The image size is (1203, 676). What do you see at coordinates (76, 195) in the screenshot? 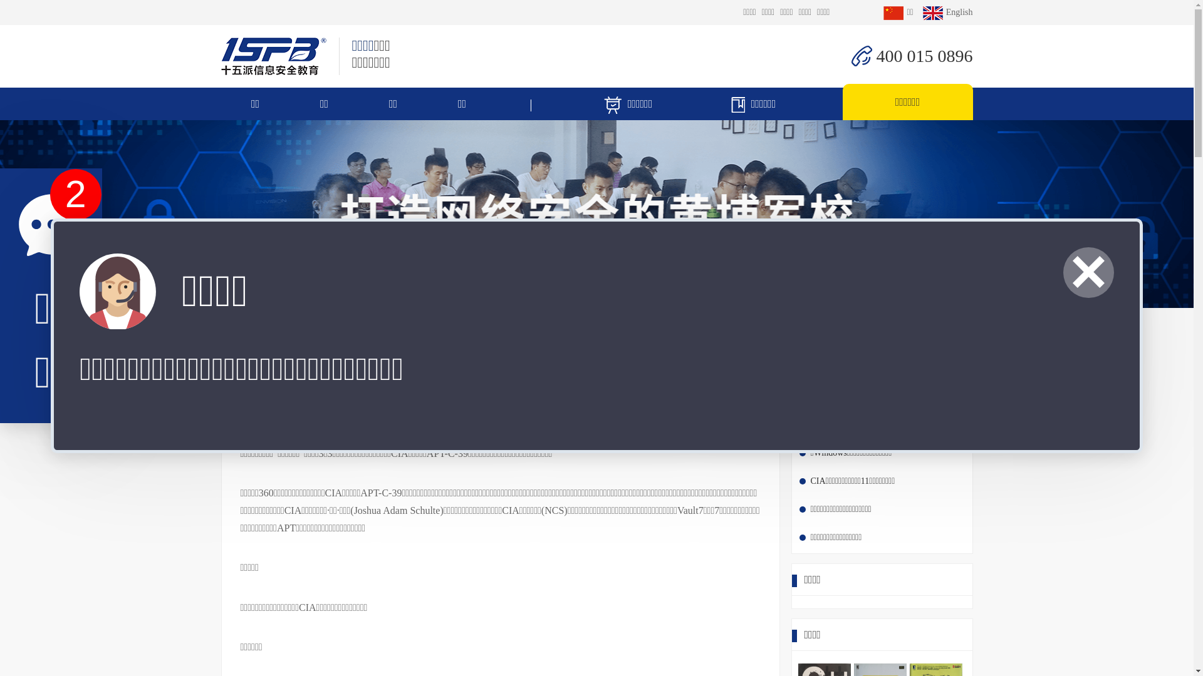
I see `1` at bounding box center [76, 195].